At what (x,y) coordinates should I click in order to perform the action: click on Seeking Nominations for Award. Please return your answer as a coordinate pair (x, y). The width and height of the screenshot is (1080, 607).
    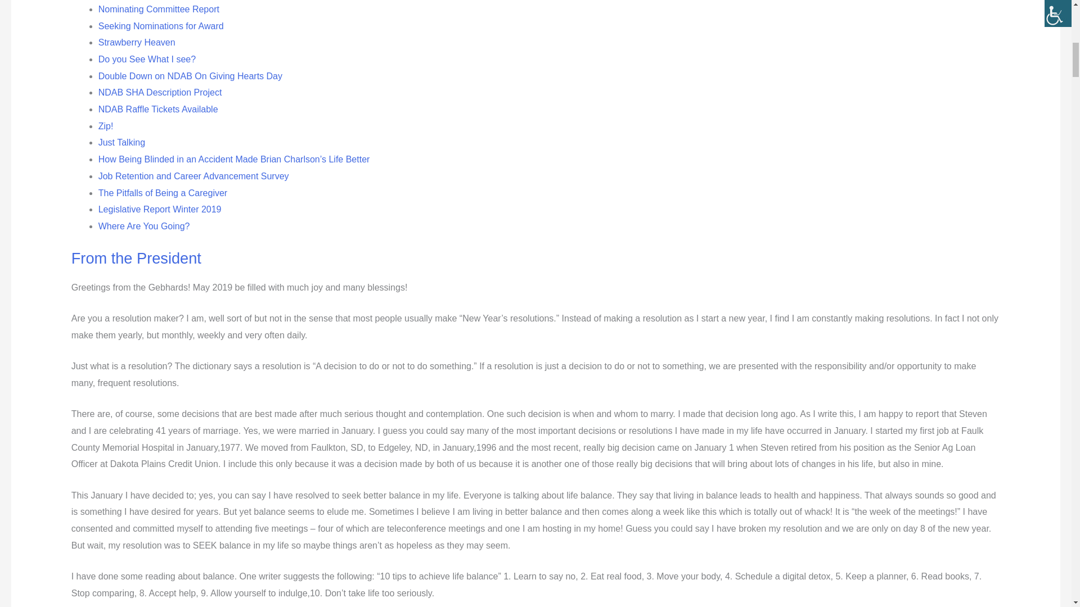
    Looking at the image, I should click on (161, 26).